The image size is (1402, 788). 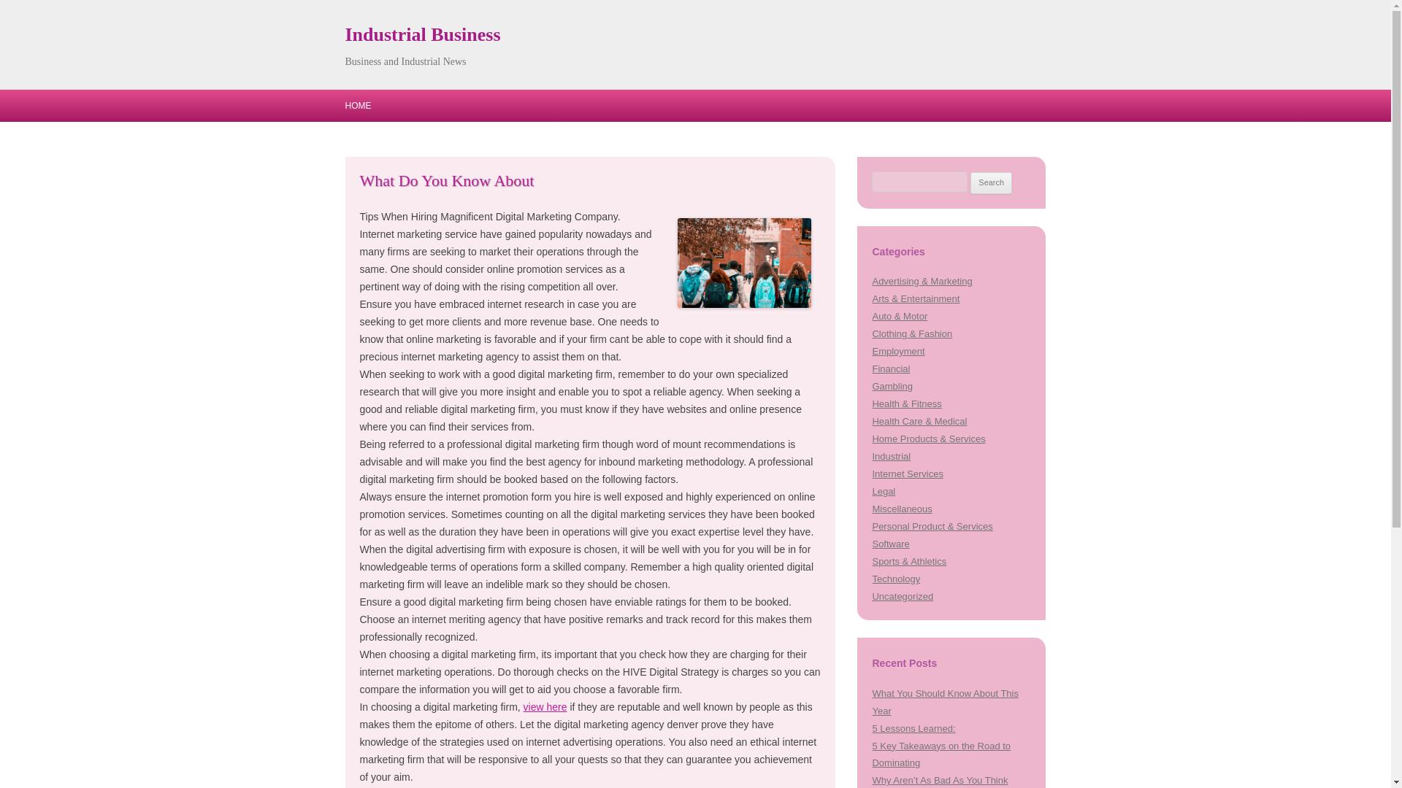 I want to click on Financial, so click(x=891, y=368).